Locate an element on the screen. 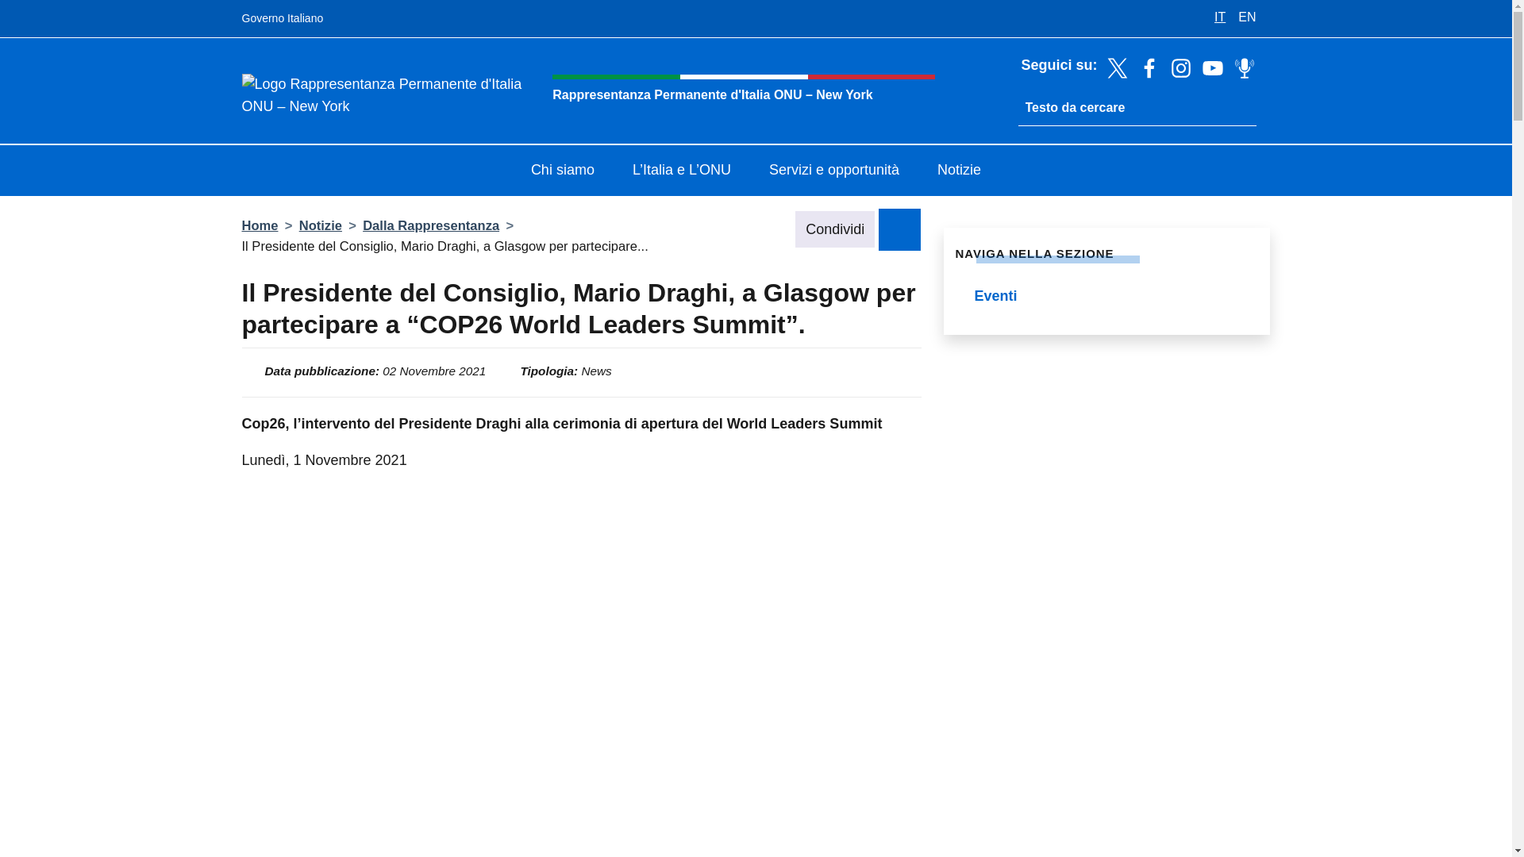 This screenshot has height=857, width=1524. YouTube video player is located at coordinates (580, 684).